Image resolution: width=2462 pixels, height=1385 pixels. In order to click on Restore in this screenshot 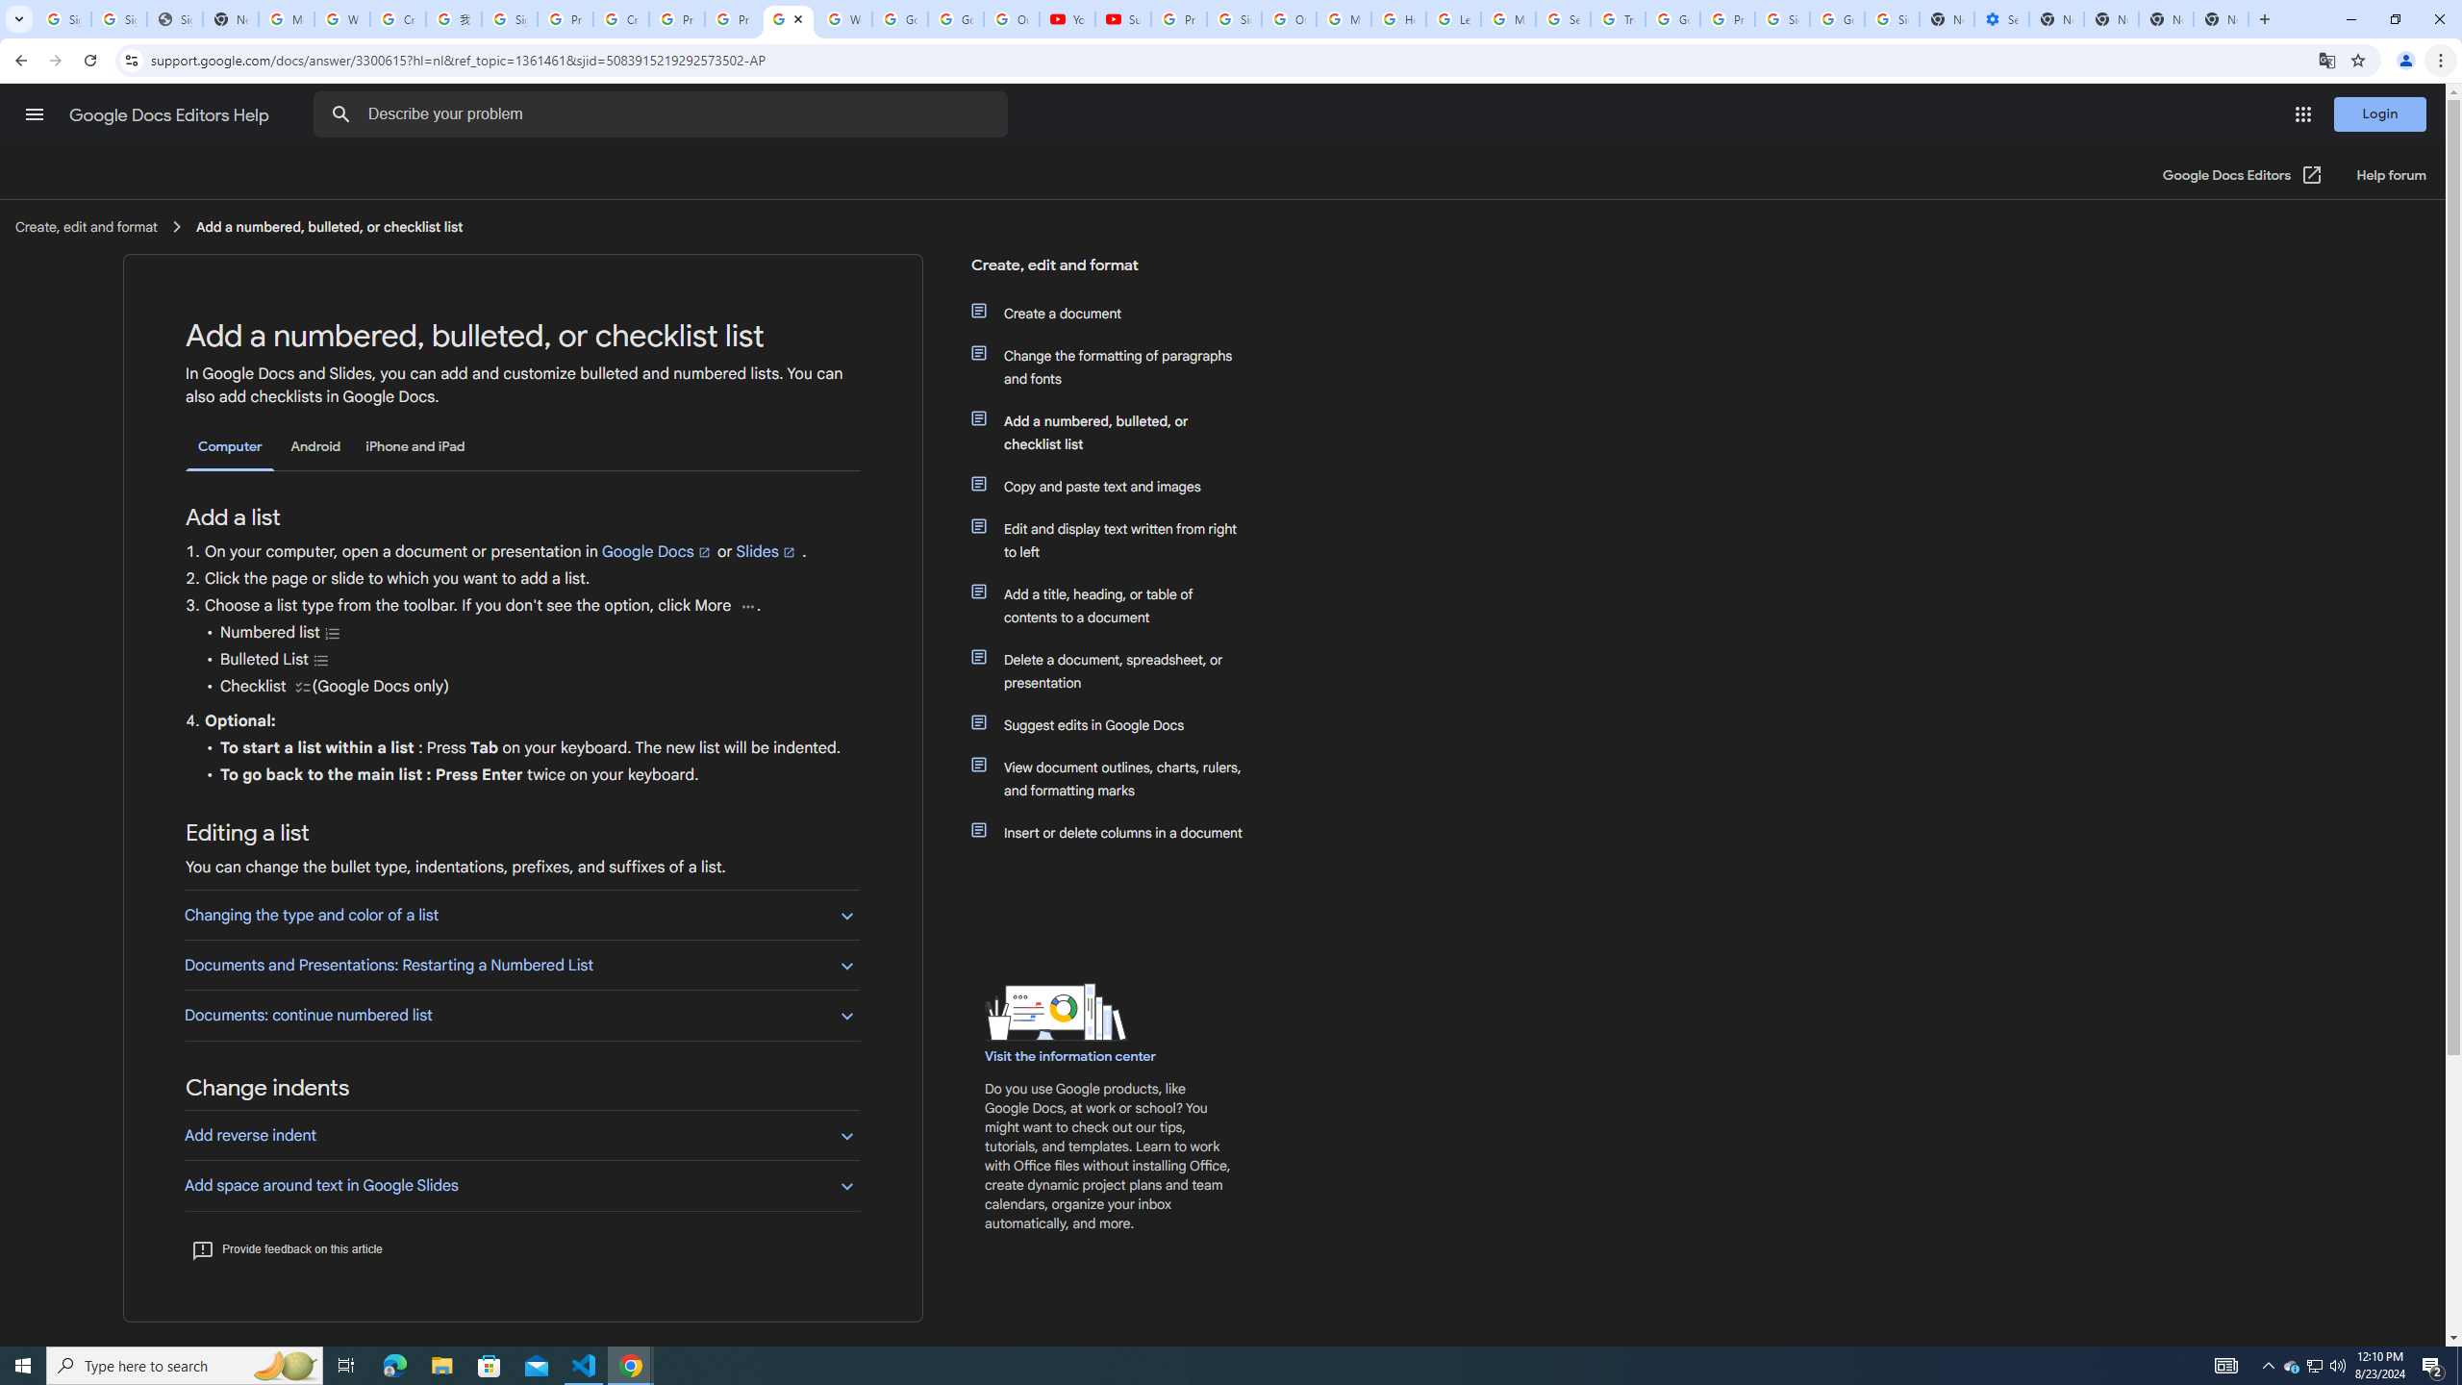, I will do `click(2395, 19)`.